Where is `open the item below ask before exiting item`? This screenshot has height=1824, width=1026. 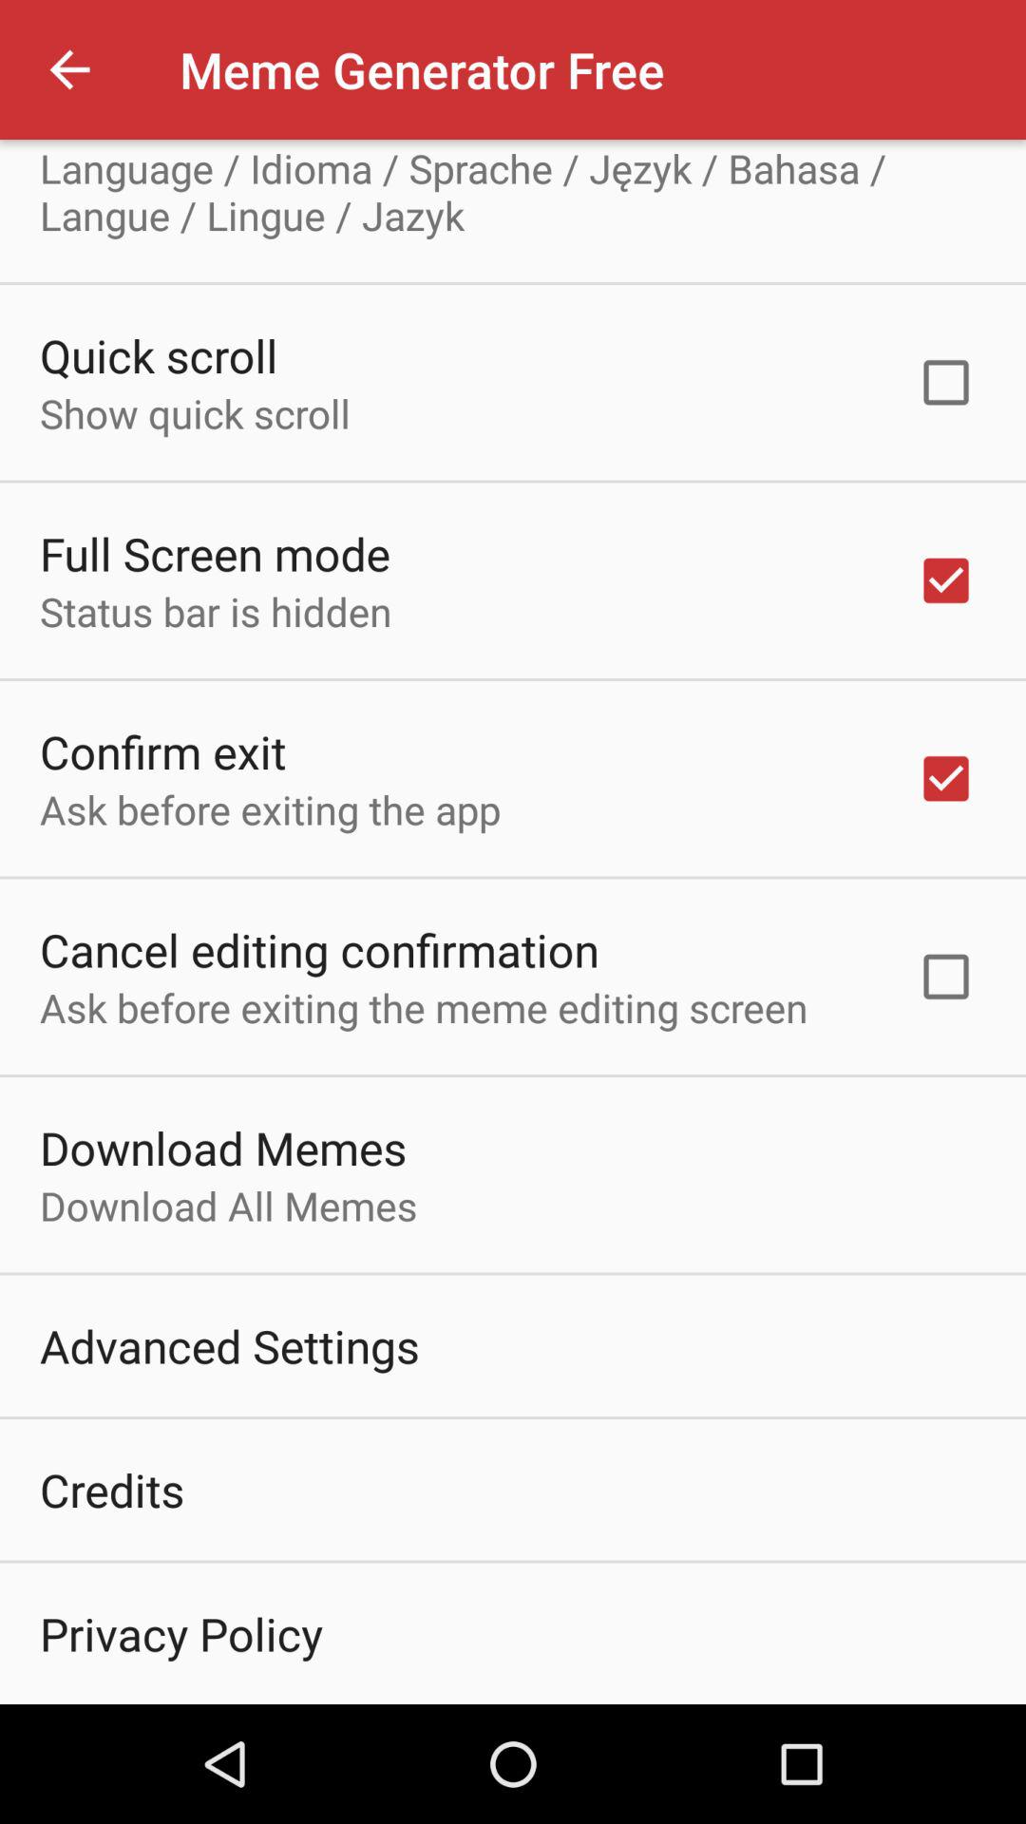
open the item below ask before exiting item is located at coordinates (319, 950).